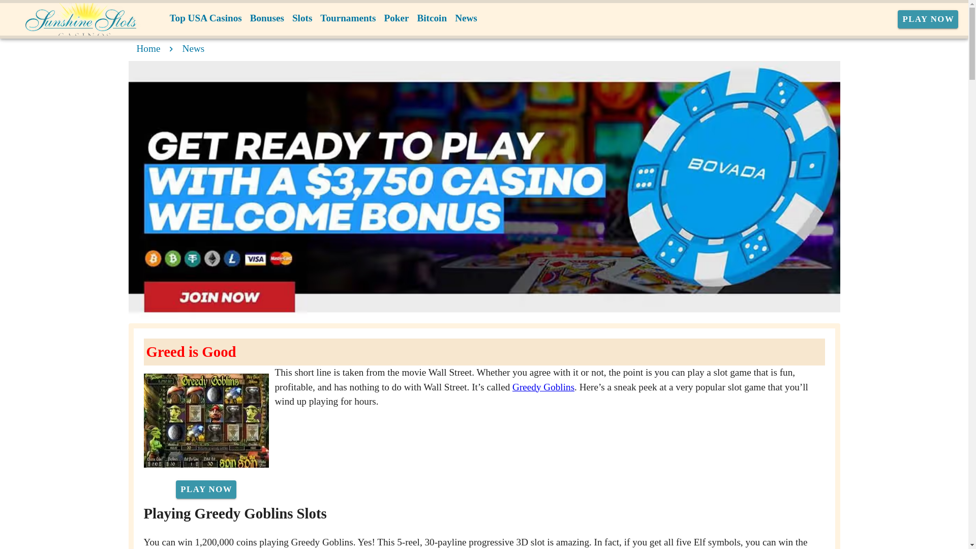 This screenshot has width=976, height=549. Describe the element at coordinates (148, 48) in the screenshot. I see `Home` at that location.